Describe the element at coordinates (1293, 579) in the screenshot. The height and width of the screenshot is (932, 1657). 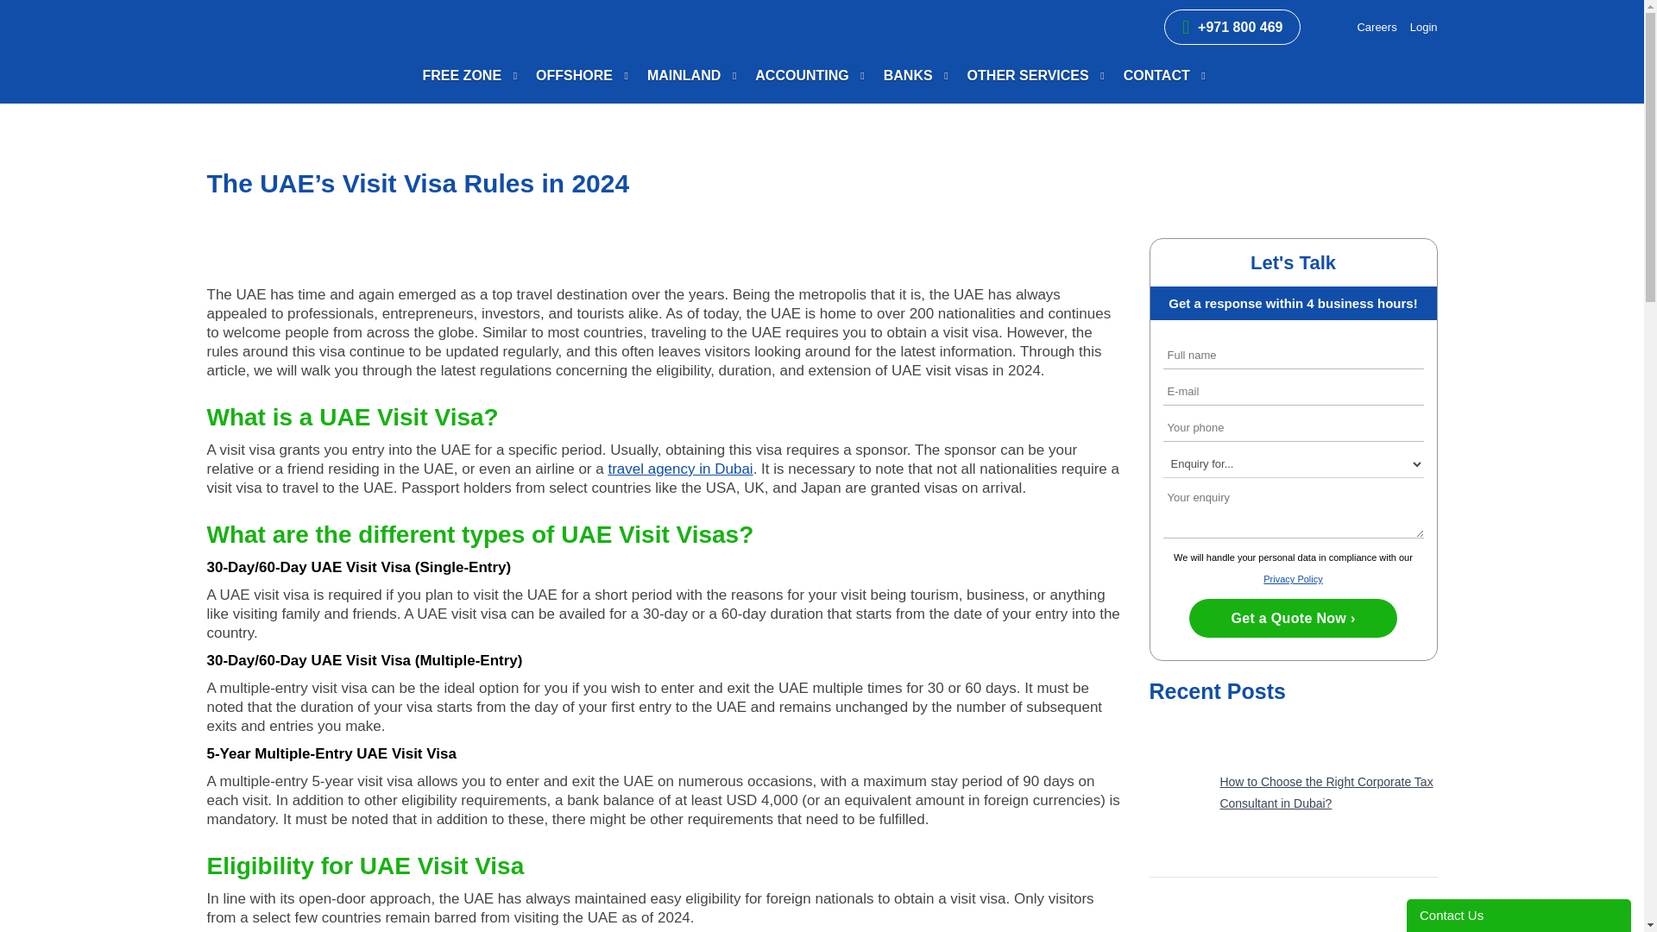
I see `InZone Privacy Policy` at that location.